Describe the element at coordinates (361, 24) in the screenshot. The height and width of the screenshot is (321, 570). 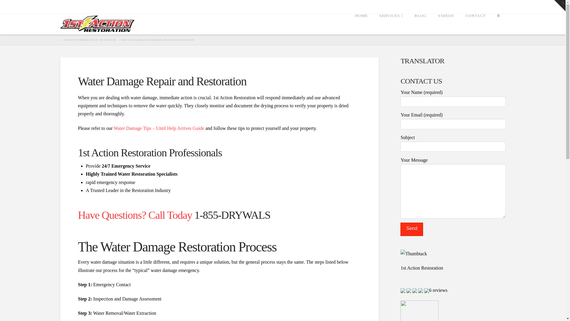
I see `HOME` at that location.